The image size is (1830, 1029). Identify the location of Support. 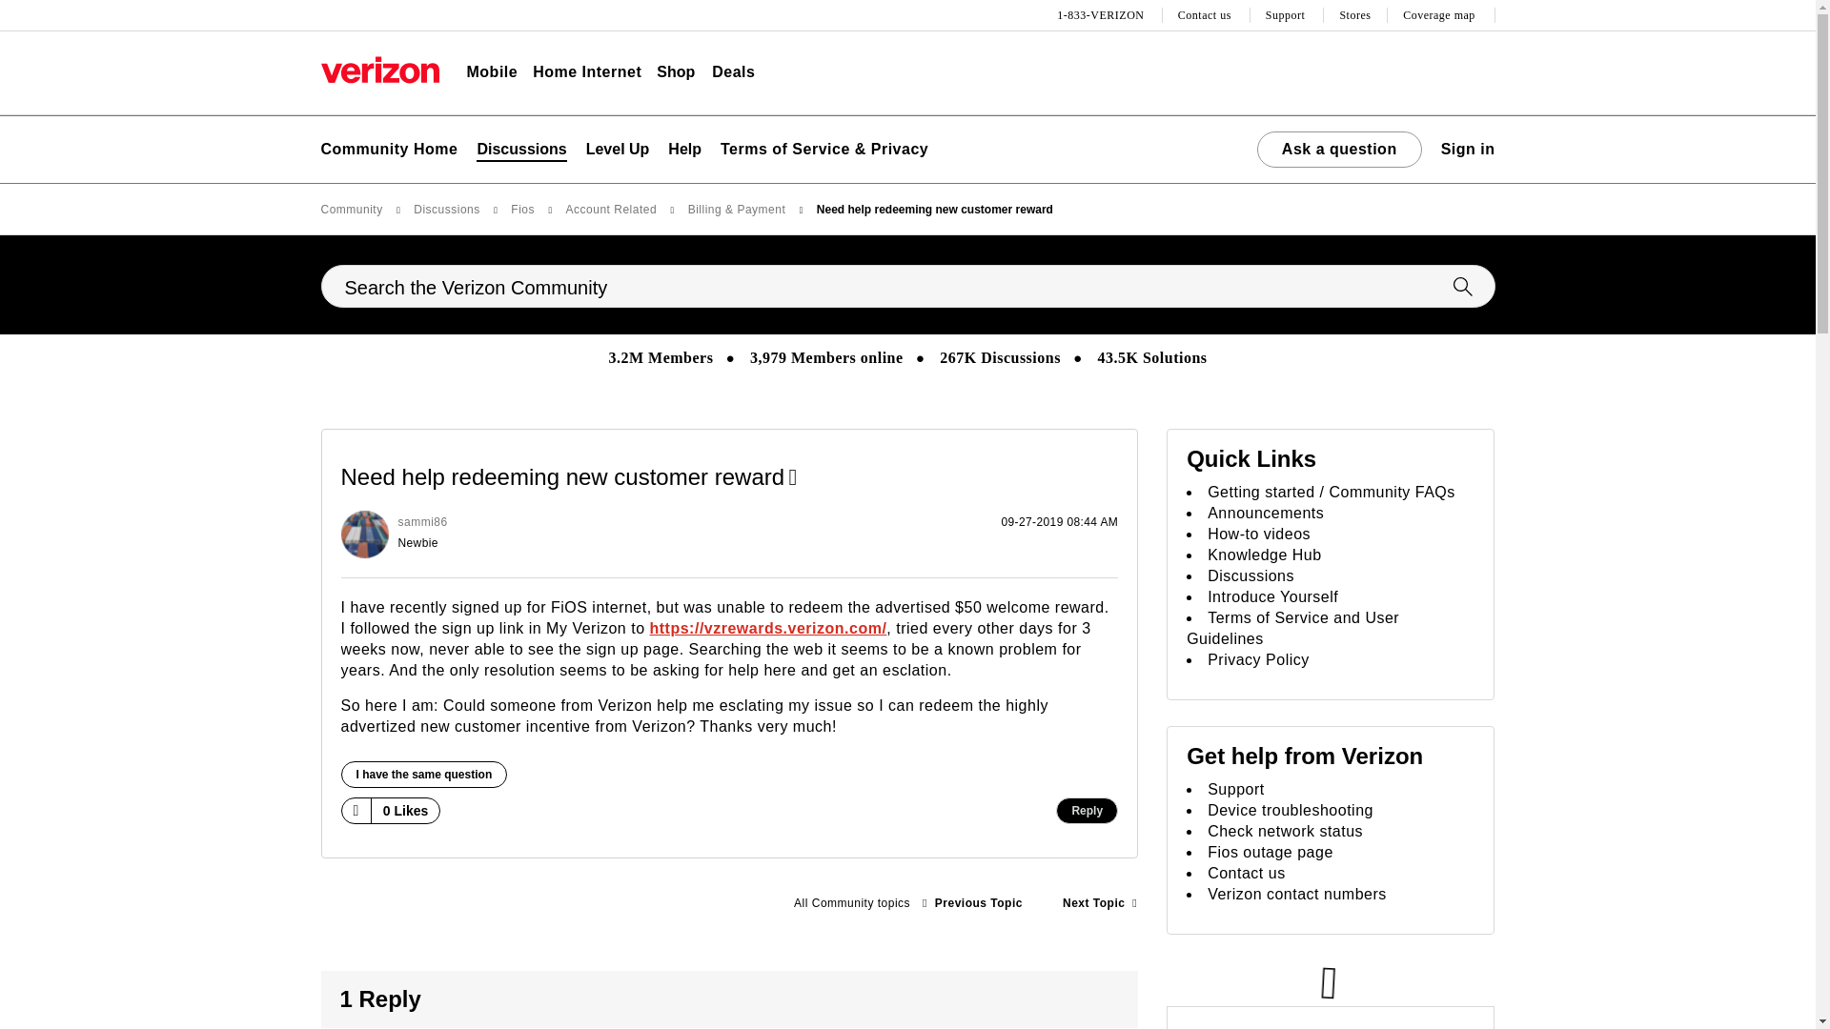
(1288, 15).